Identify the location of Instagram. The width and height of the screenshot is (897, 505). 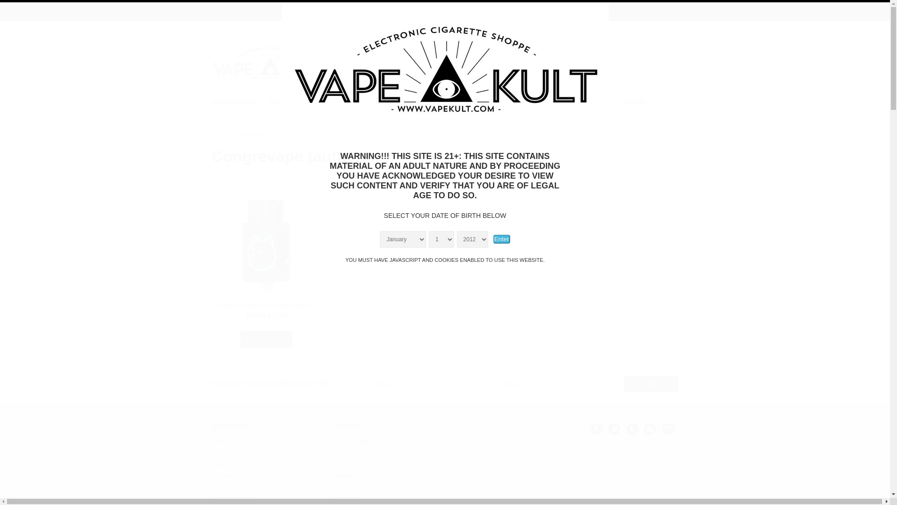
(668, 429).